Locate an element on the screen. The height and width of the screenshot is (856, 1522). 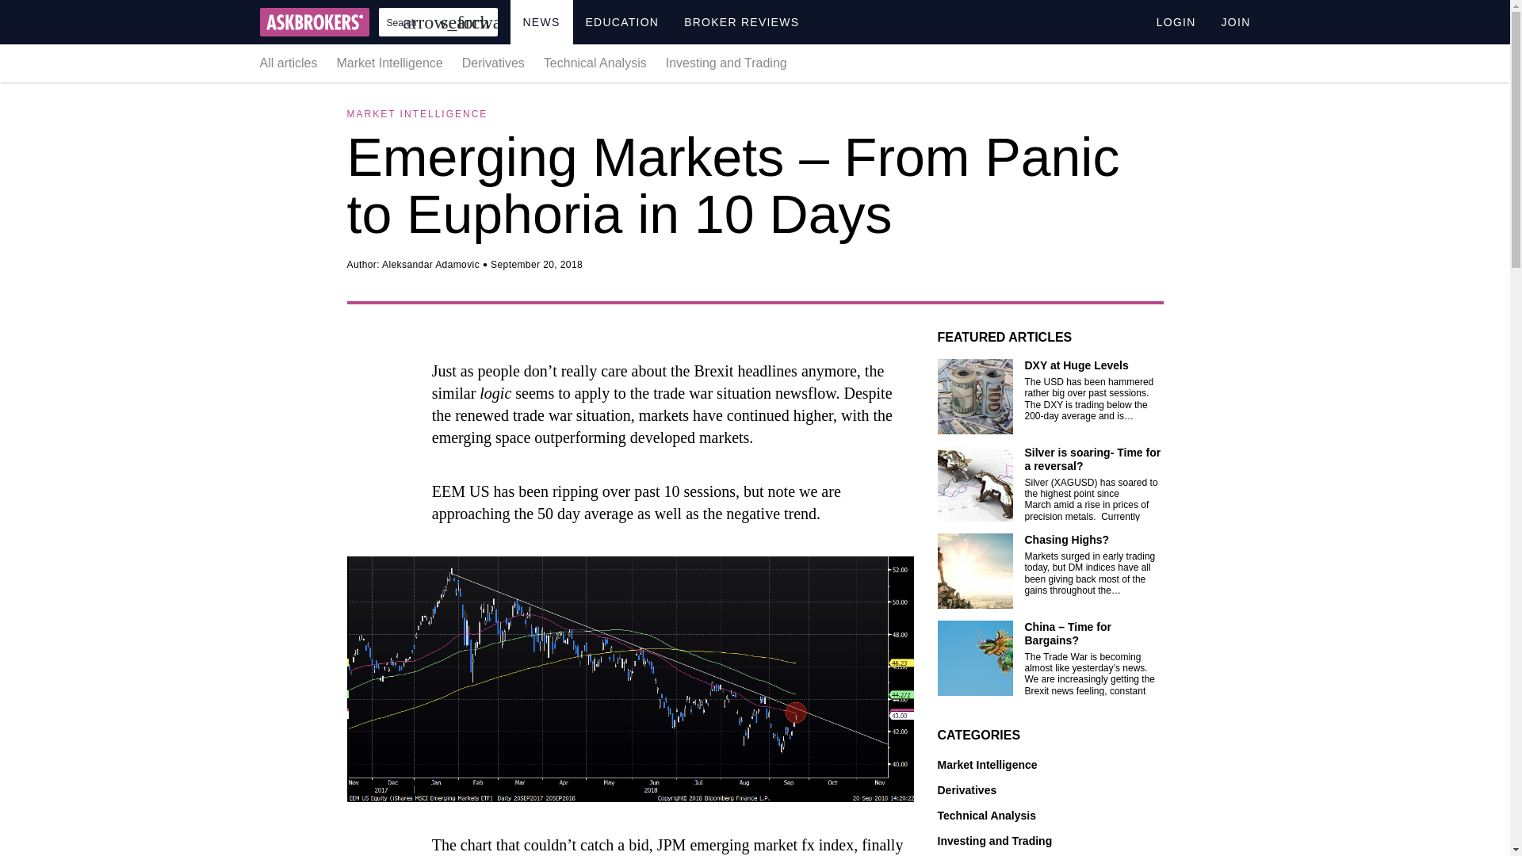
All articles is located at coordinates (293, 63).